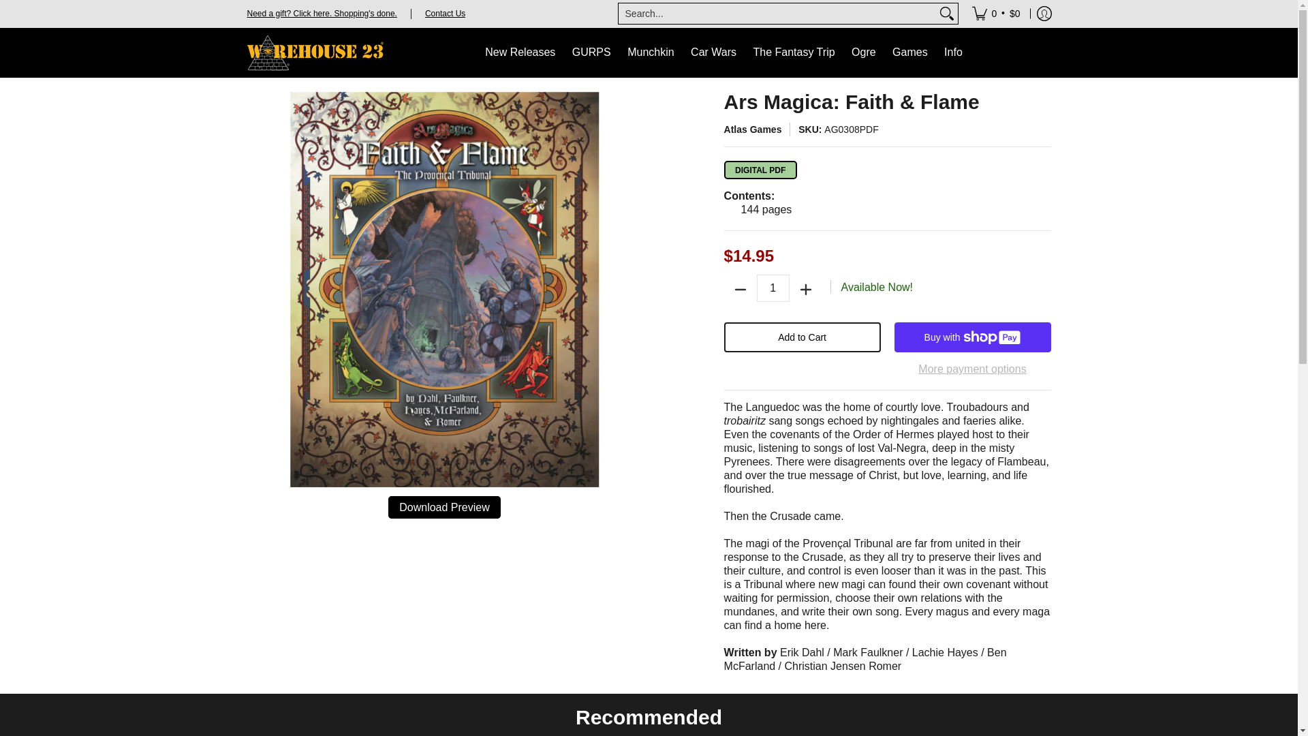  Describe the element at coordinates (446, 12) in the screenshot. I see `Contact Us` at that location.